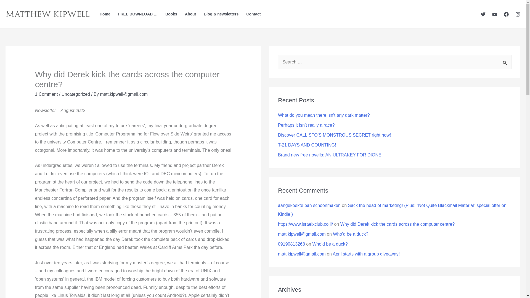  What do you see at coordinates (309, 205) in the screenshot?
I see `aangekoekte pan schoonmaken` at bounding box center [309, 205].